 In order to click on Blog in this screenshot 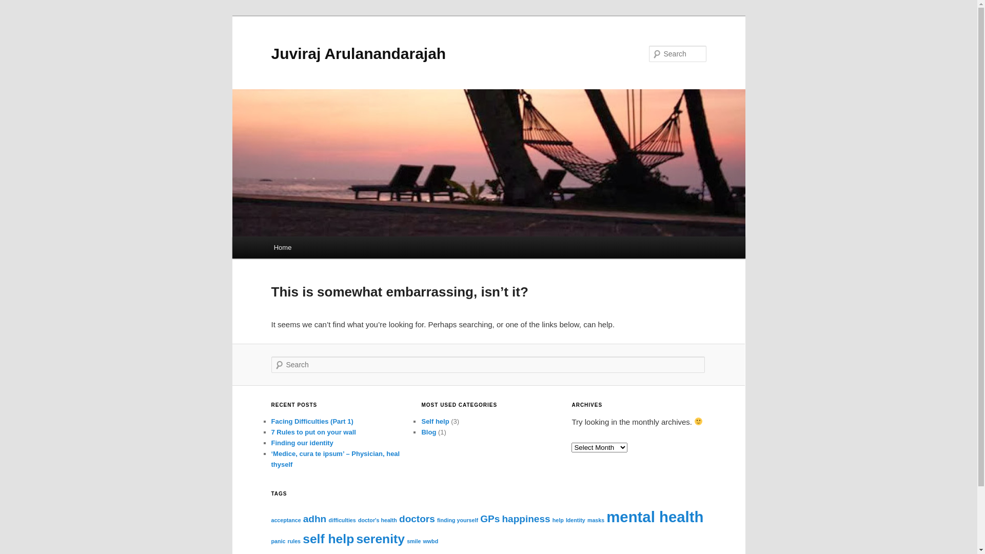, I will do `click(429, 432)`.